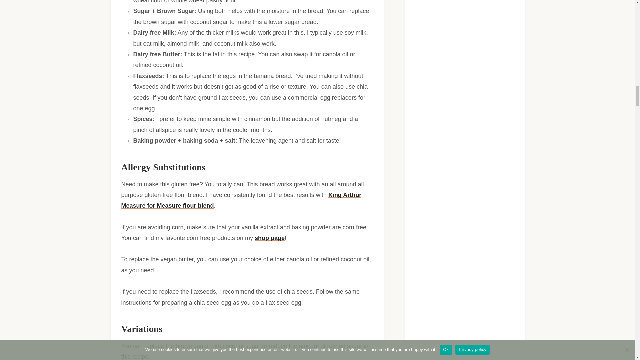 The image size is (640, 360). What do you see at coordinates (241, 200) in the screenshot?
I see `King Arthur Measure for Measure flour blend` at bounding box center [241, 200].